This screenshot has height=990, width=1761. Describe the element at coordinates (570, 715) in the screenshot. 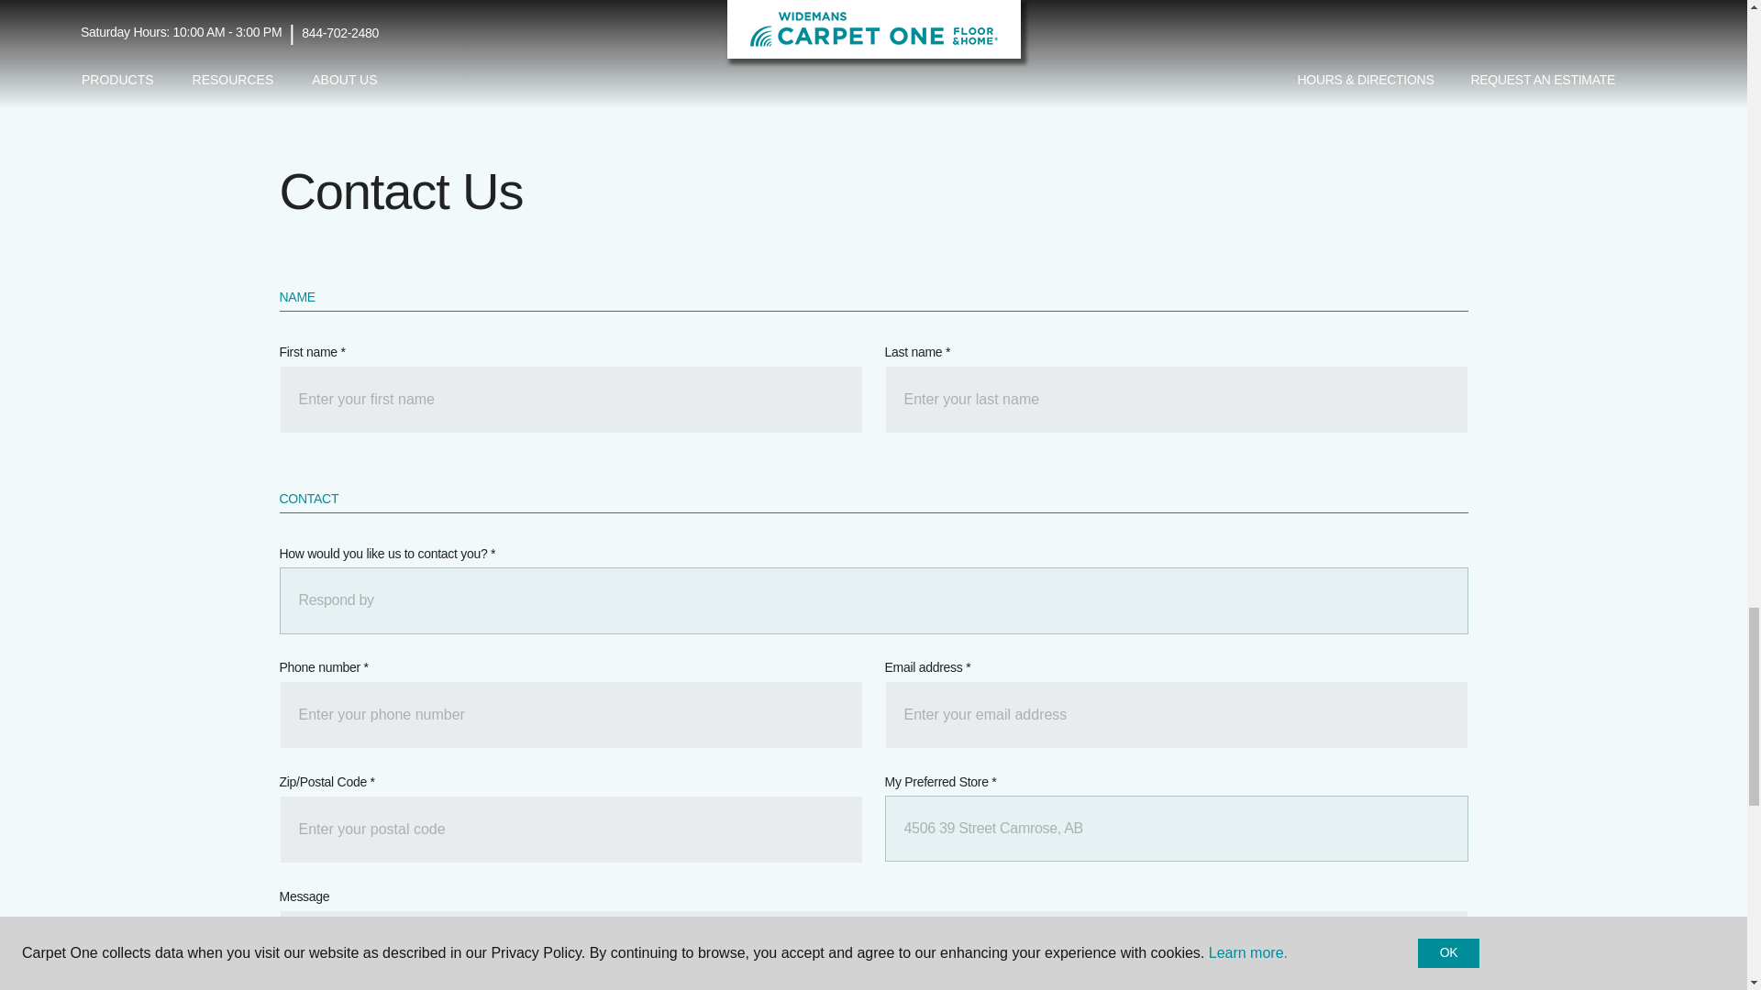

I see `CleanHomePhone` at that location.